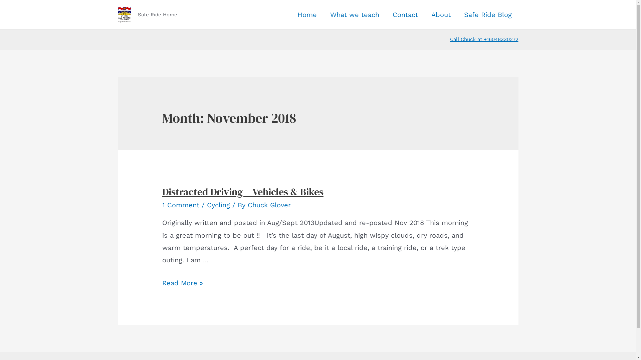 The width and height of the screenshot is (641, 360). I want to click on Home, so click(307, 15).